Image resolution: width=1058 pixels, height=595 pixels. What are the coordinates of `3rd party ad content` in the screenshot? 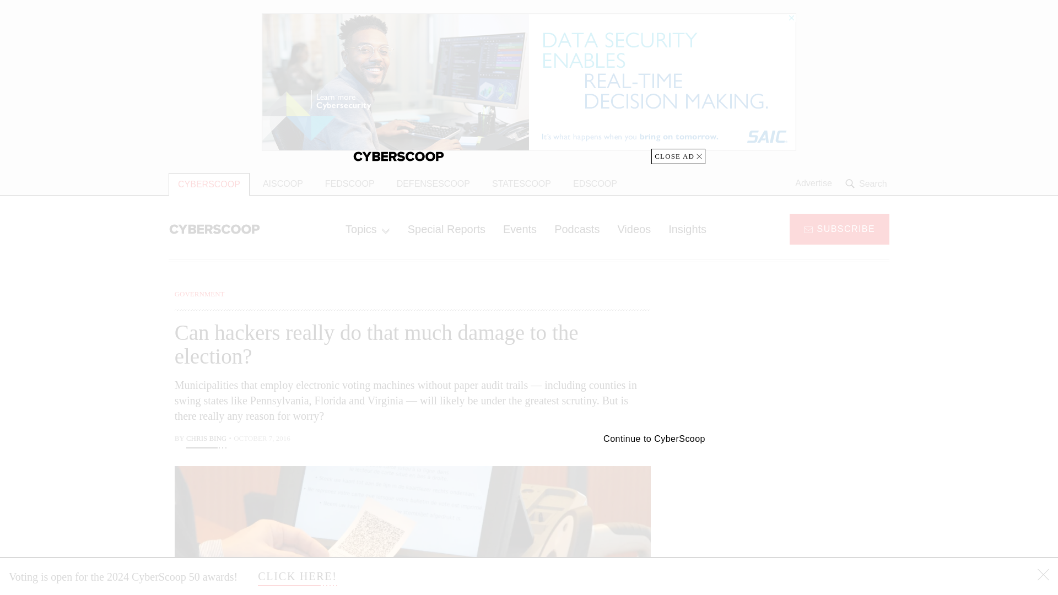 It's located at (801, 357).